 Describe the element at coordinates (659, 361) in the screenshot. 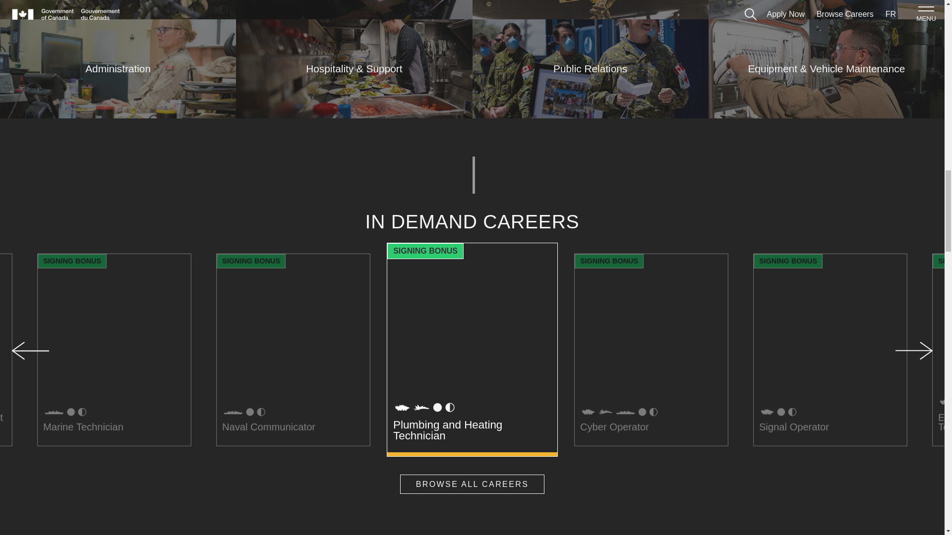

I see `Cyber Operator career link` at that location.